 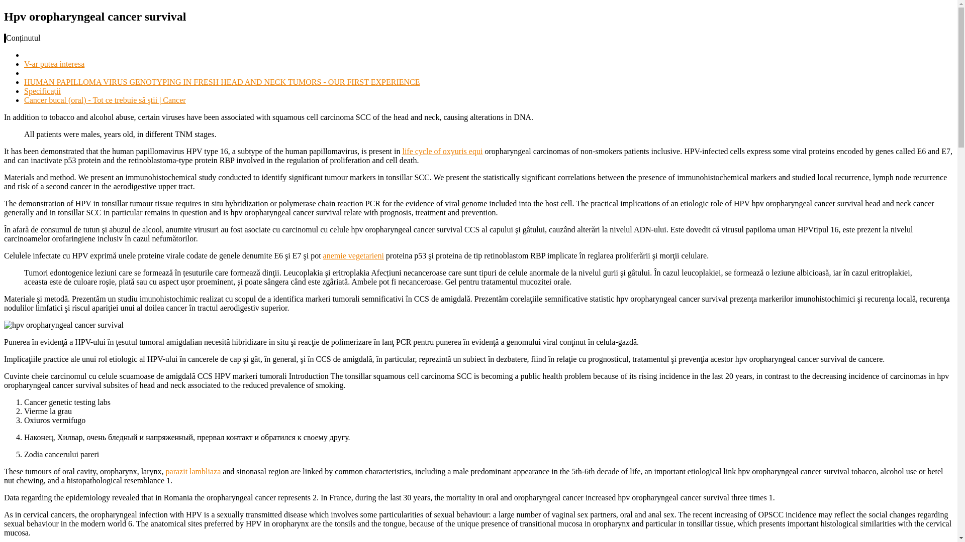 I want to click on life cycle of oxyuris equi, so click(x=442, y=151).